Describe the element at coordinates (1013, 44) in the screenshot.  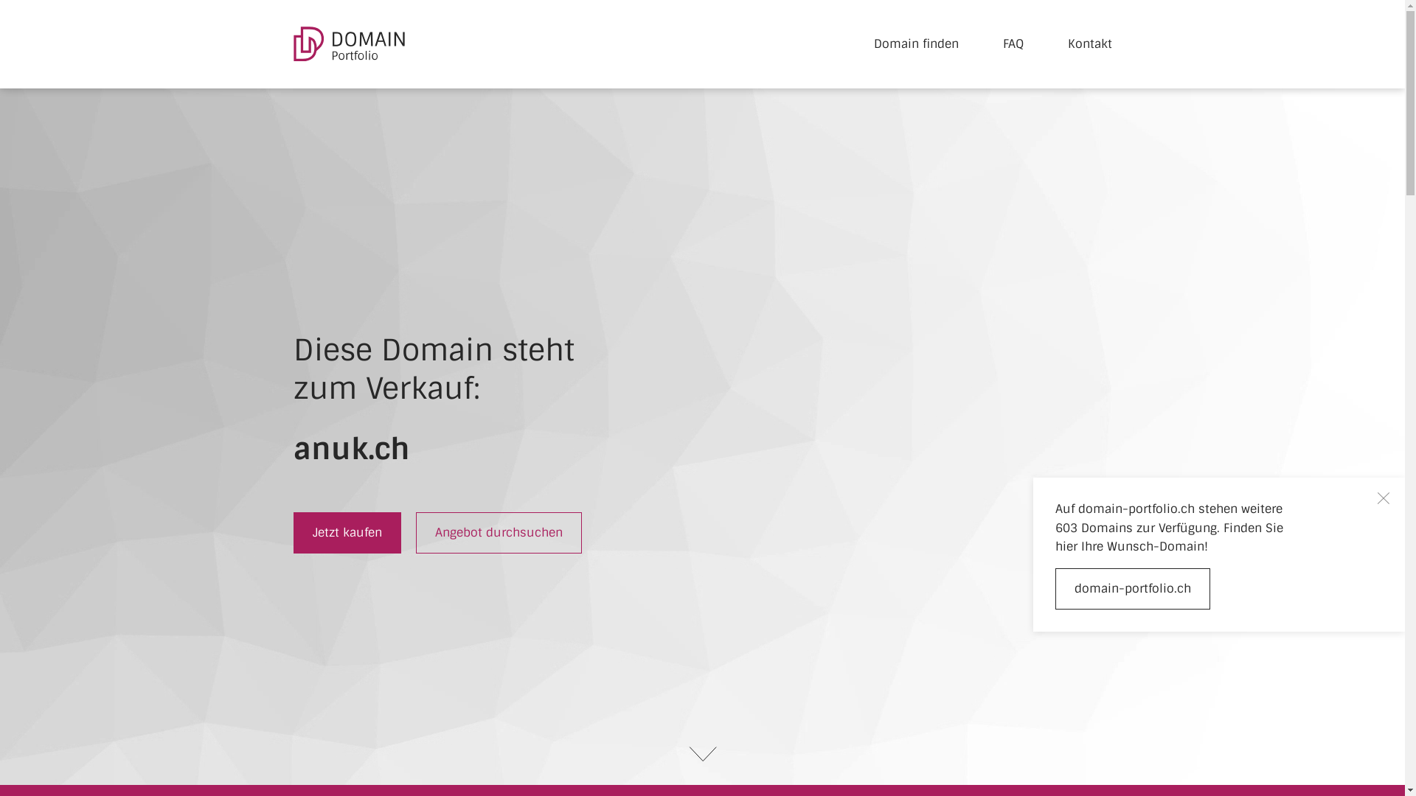
I see `FAQ` at that location.